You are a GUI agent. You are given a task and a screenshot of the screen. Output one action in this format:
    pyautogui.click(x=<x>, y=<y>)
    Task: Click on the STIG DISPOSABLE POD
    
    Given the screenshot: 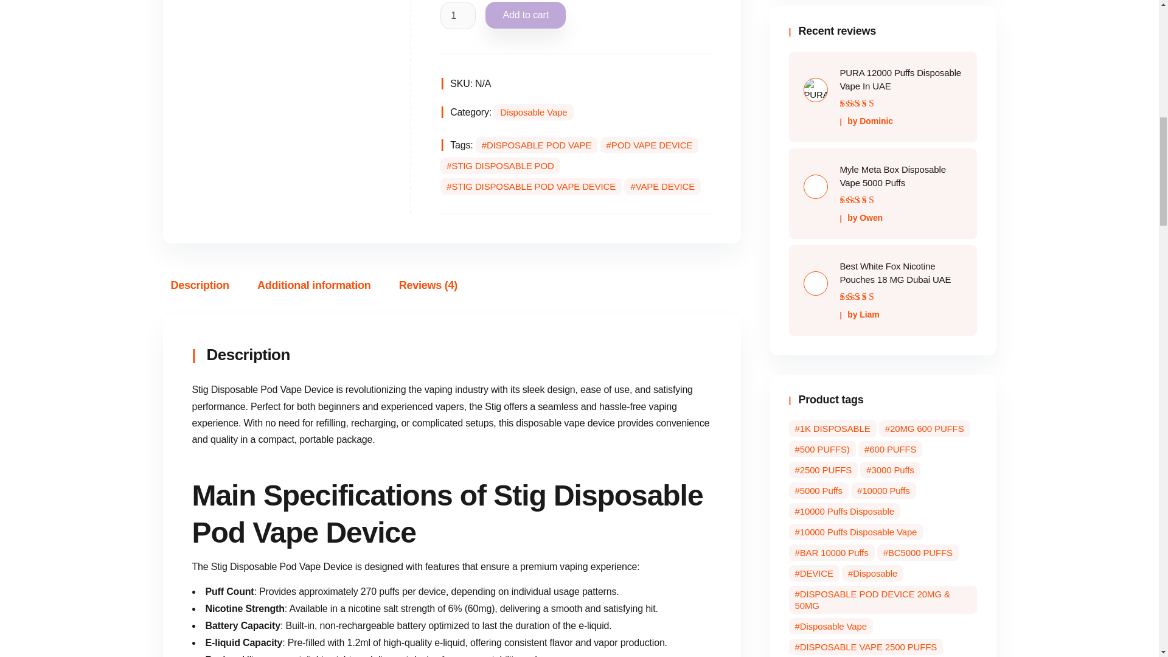 What is the action you would take?
    pyautogui.click(x=500, y=165)
    